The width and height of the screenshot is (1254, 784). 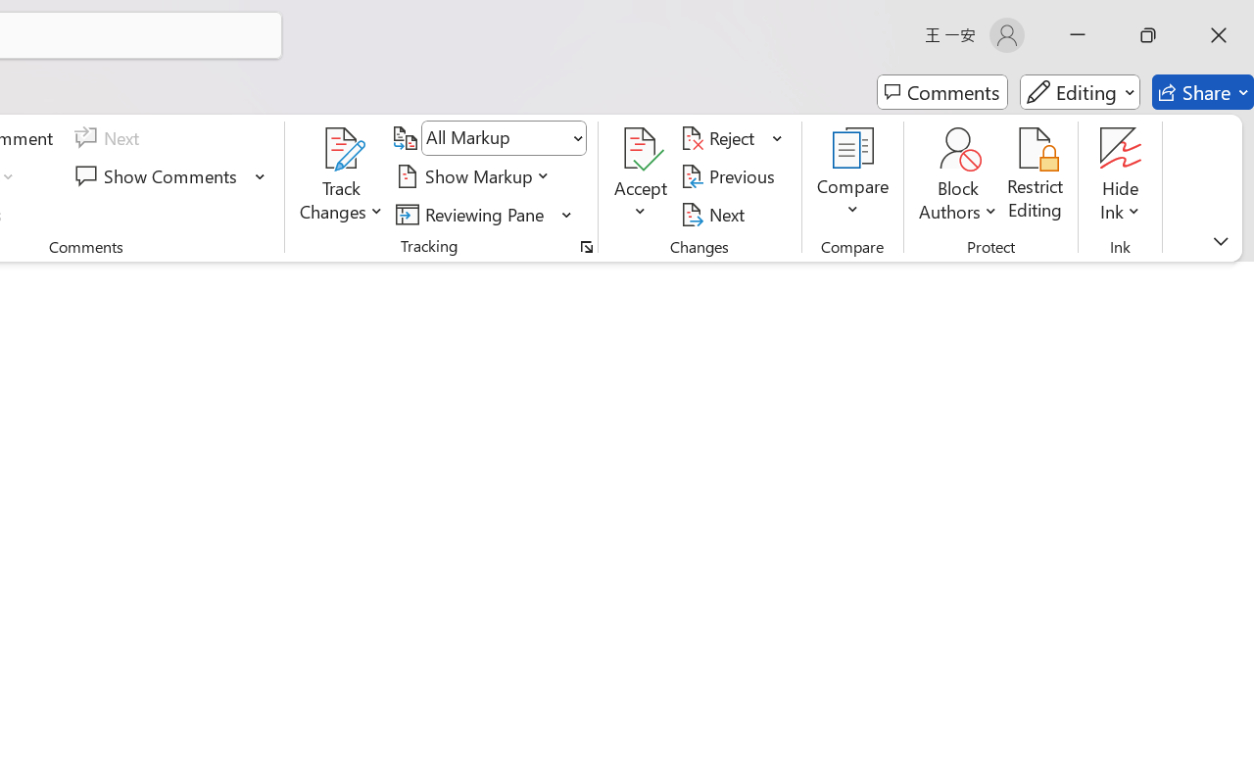 I want to click on Open, so click(x=576, y=138).